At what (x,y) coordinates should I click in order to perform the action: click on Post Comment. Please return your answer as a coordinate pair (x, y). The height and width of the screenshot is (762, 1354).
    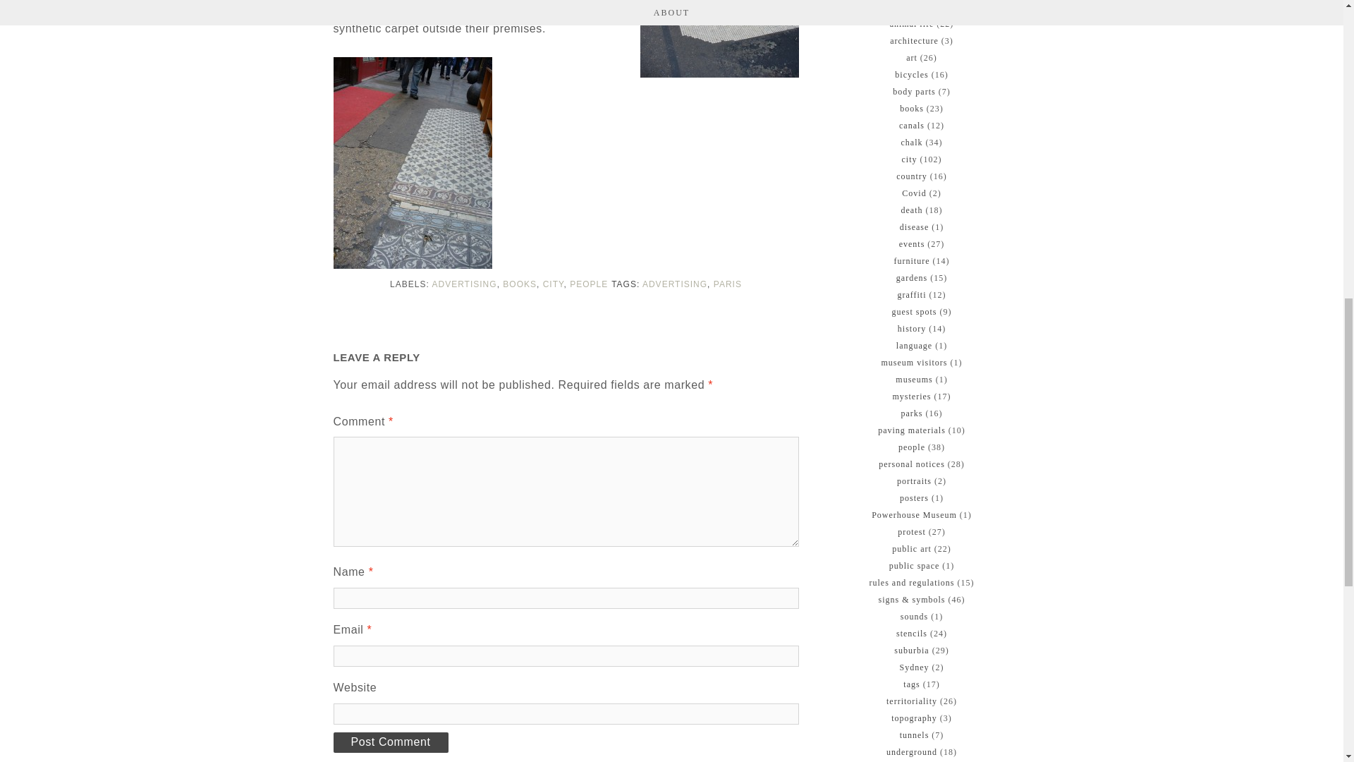
    Looking at the image, I should click on (391, 742).